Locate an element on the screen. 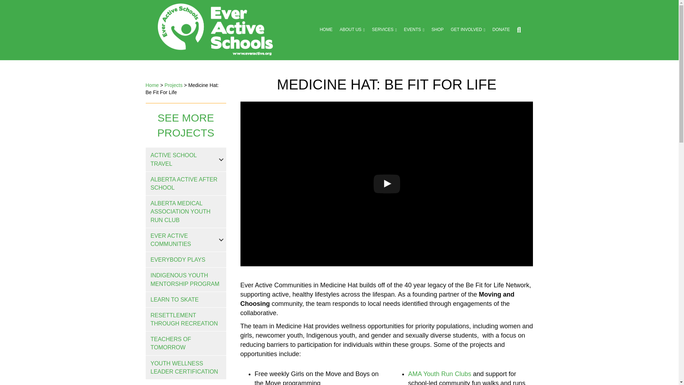 The image size is (684, 385). SERVICES is located at coordinates (384, 30).